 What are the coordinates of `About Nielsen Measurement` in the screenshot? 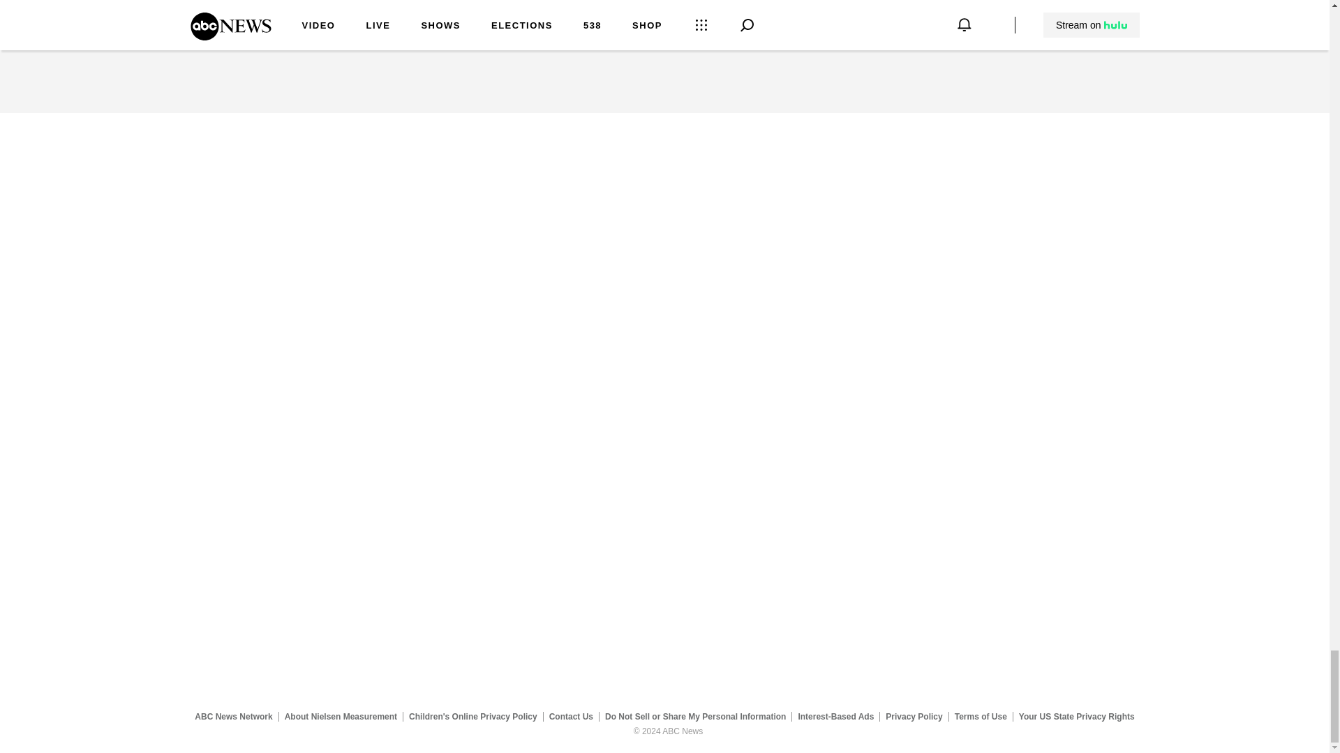 It's located at (341, 716).